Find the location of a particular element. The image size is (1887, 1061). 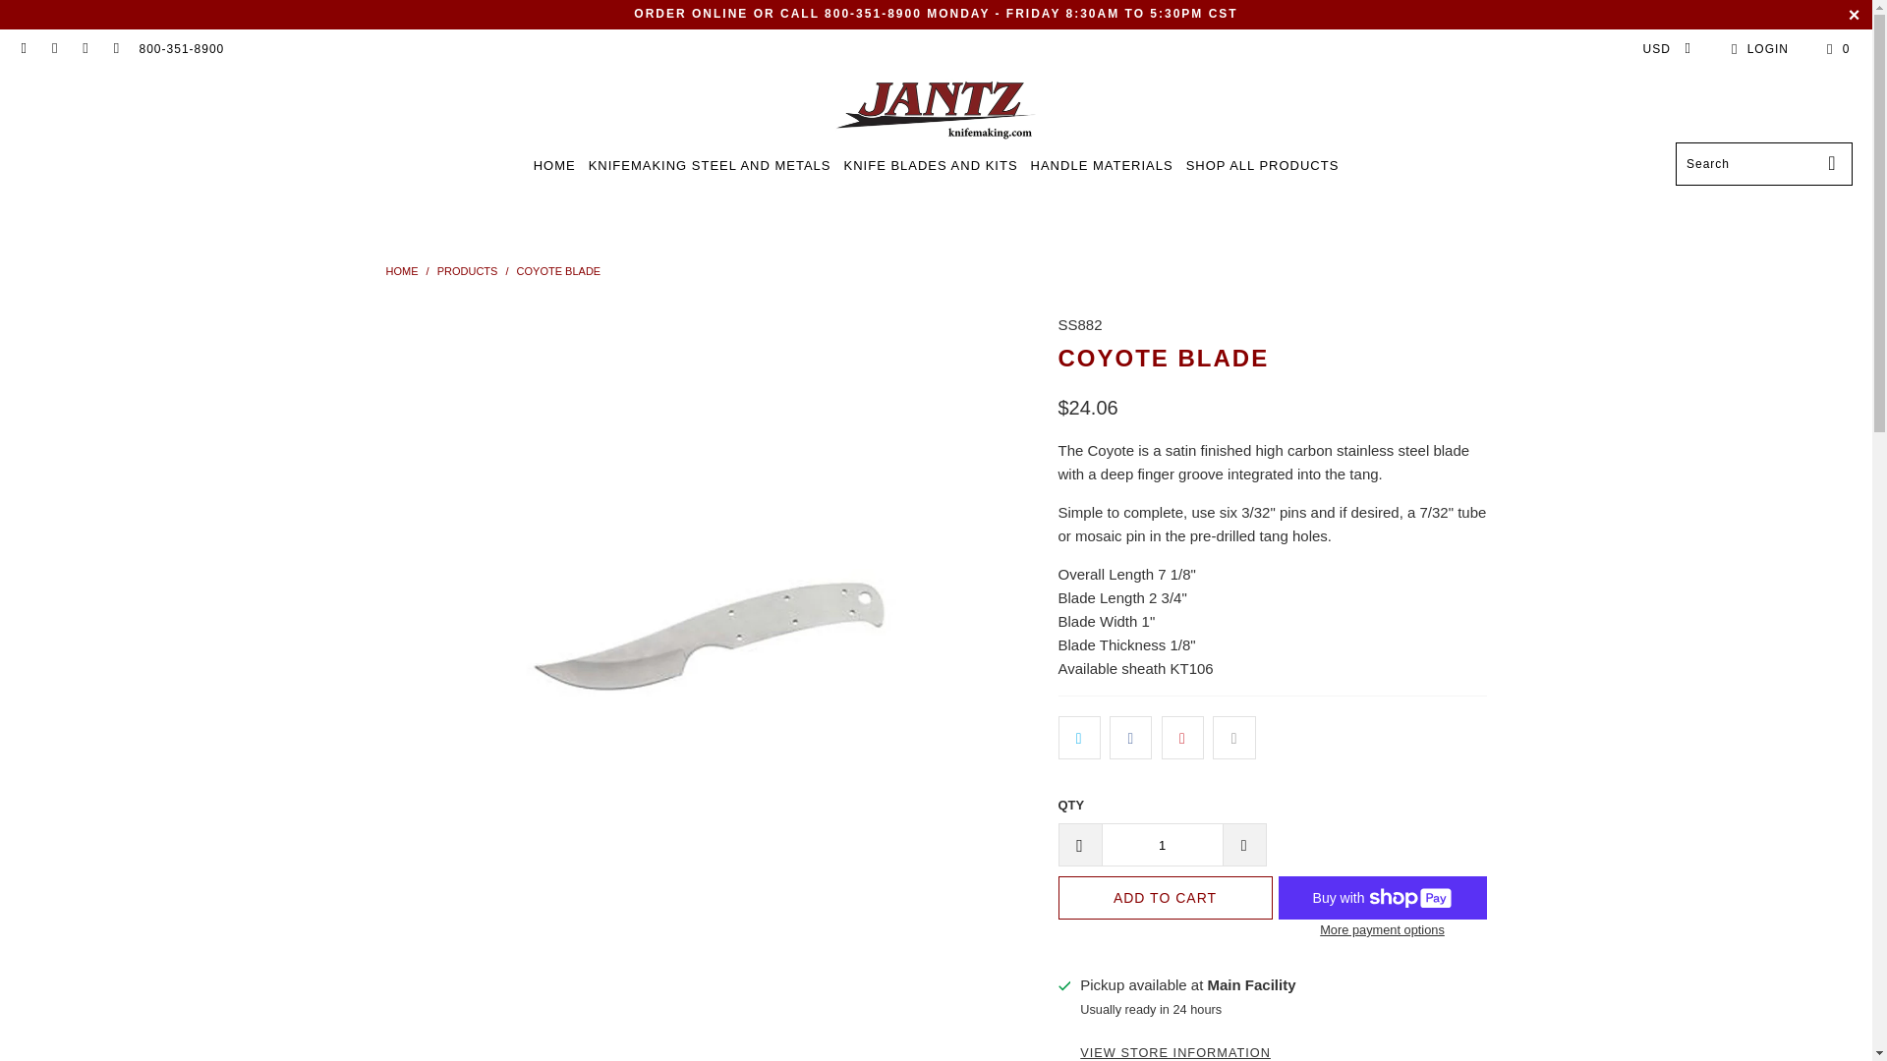

Email this to a friend is located at coordinates (1233, 737).